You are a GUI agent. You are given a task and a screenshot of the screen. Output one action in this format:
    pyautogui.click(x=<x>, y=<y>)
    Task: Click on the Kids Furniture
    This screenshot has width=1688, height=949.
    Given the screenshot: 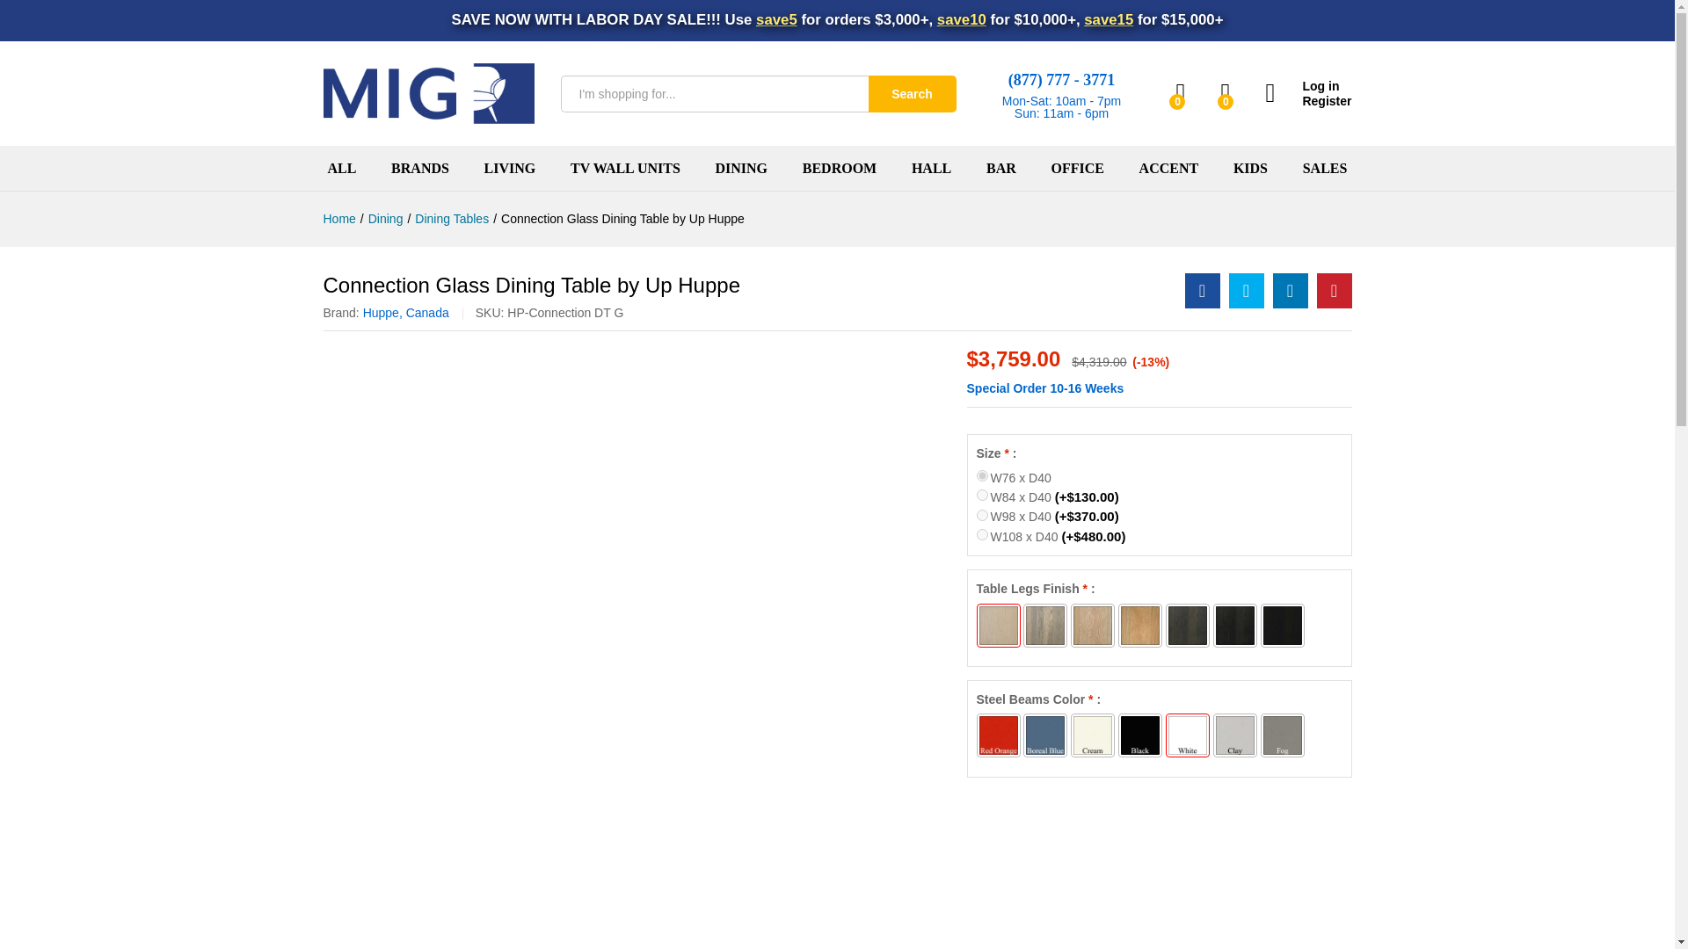 What is the action you would take?
    pyautogui.click(x=1250, y=168)
    